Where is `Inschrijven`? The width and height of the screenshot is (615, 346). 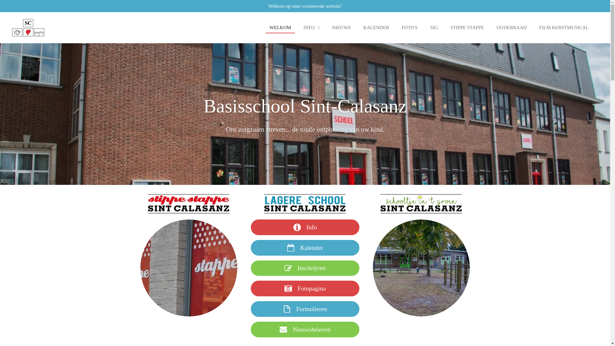 Inschrijven is located at coordinates (305, 268).